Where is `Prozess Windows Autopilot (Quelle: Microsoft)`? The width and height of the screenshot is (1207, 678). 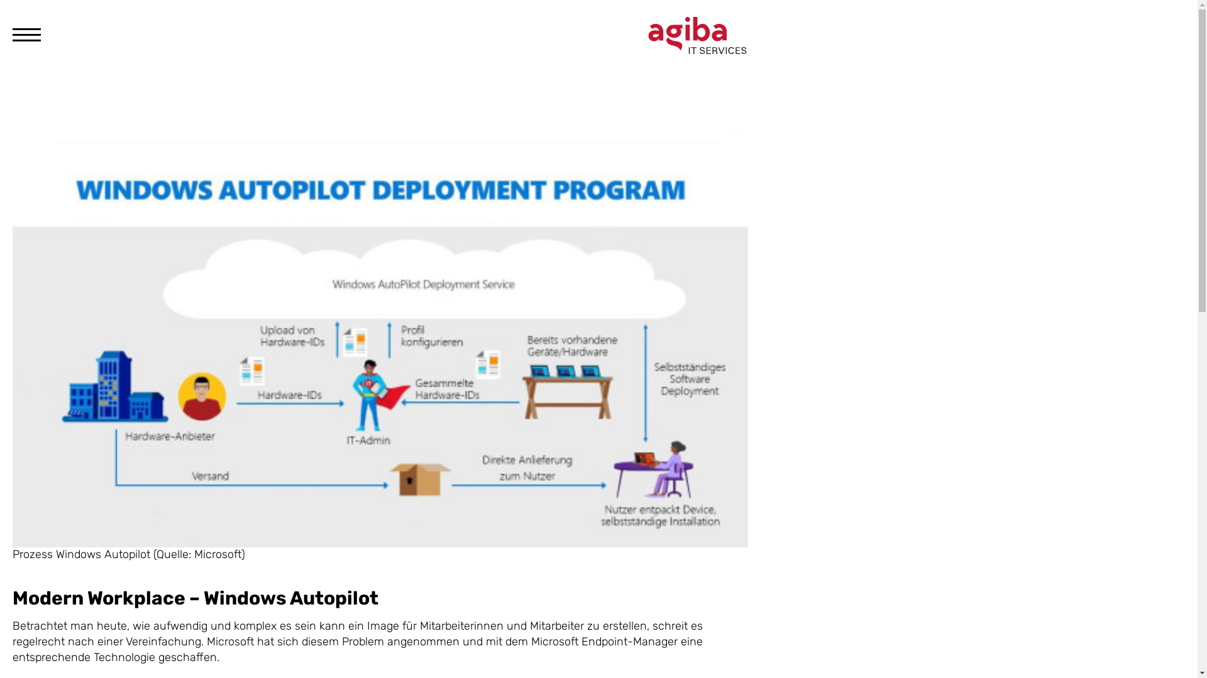 Prozess Windows Autopilot (Quelle: Microsoft) is located at coordinates (380, 338).